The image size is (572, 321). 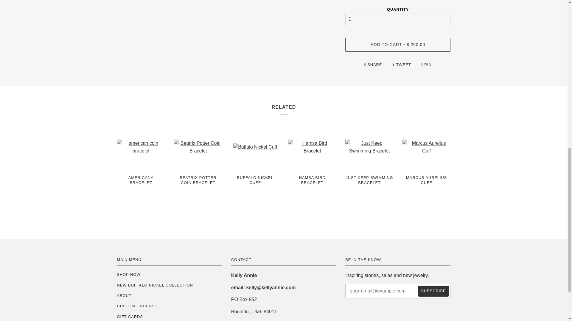 I want to click on SHOP NOW, so click(x=128, y=274).